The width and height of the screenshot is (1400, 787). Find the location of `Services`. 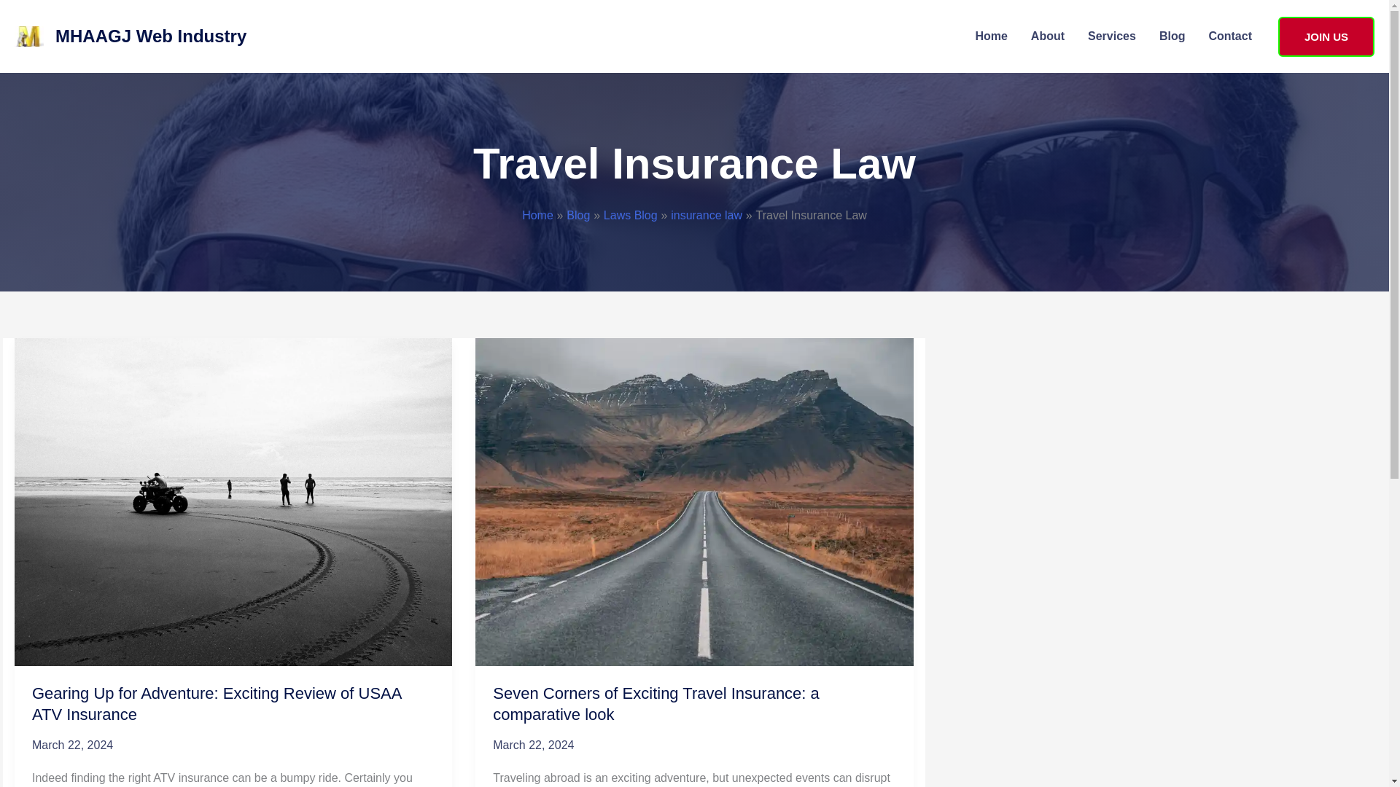

Services is located at coordinates (1112, 36).